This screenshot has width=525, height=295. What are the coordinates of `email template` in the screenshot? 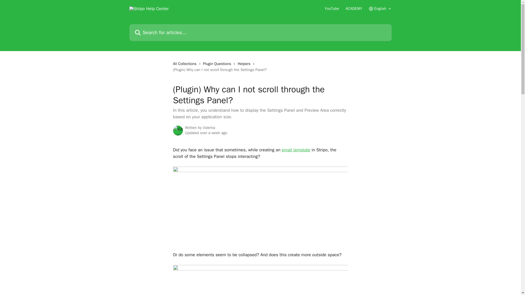 It's located at (296, 150).